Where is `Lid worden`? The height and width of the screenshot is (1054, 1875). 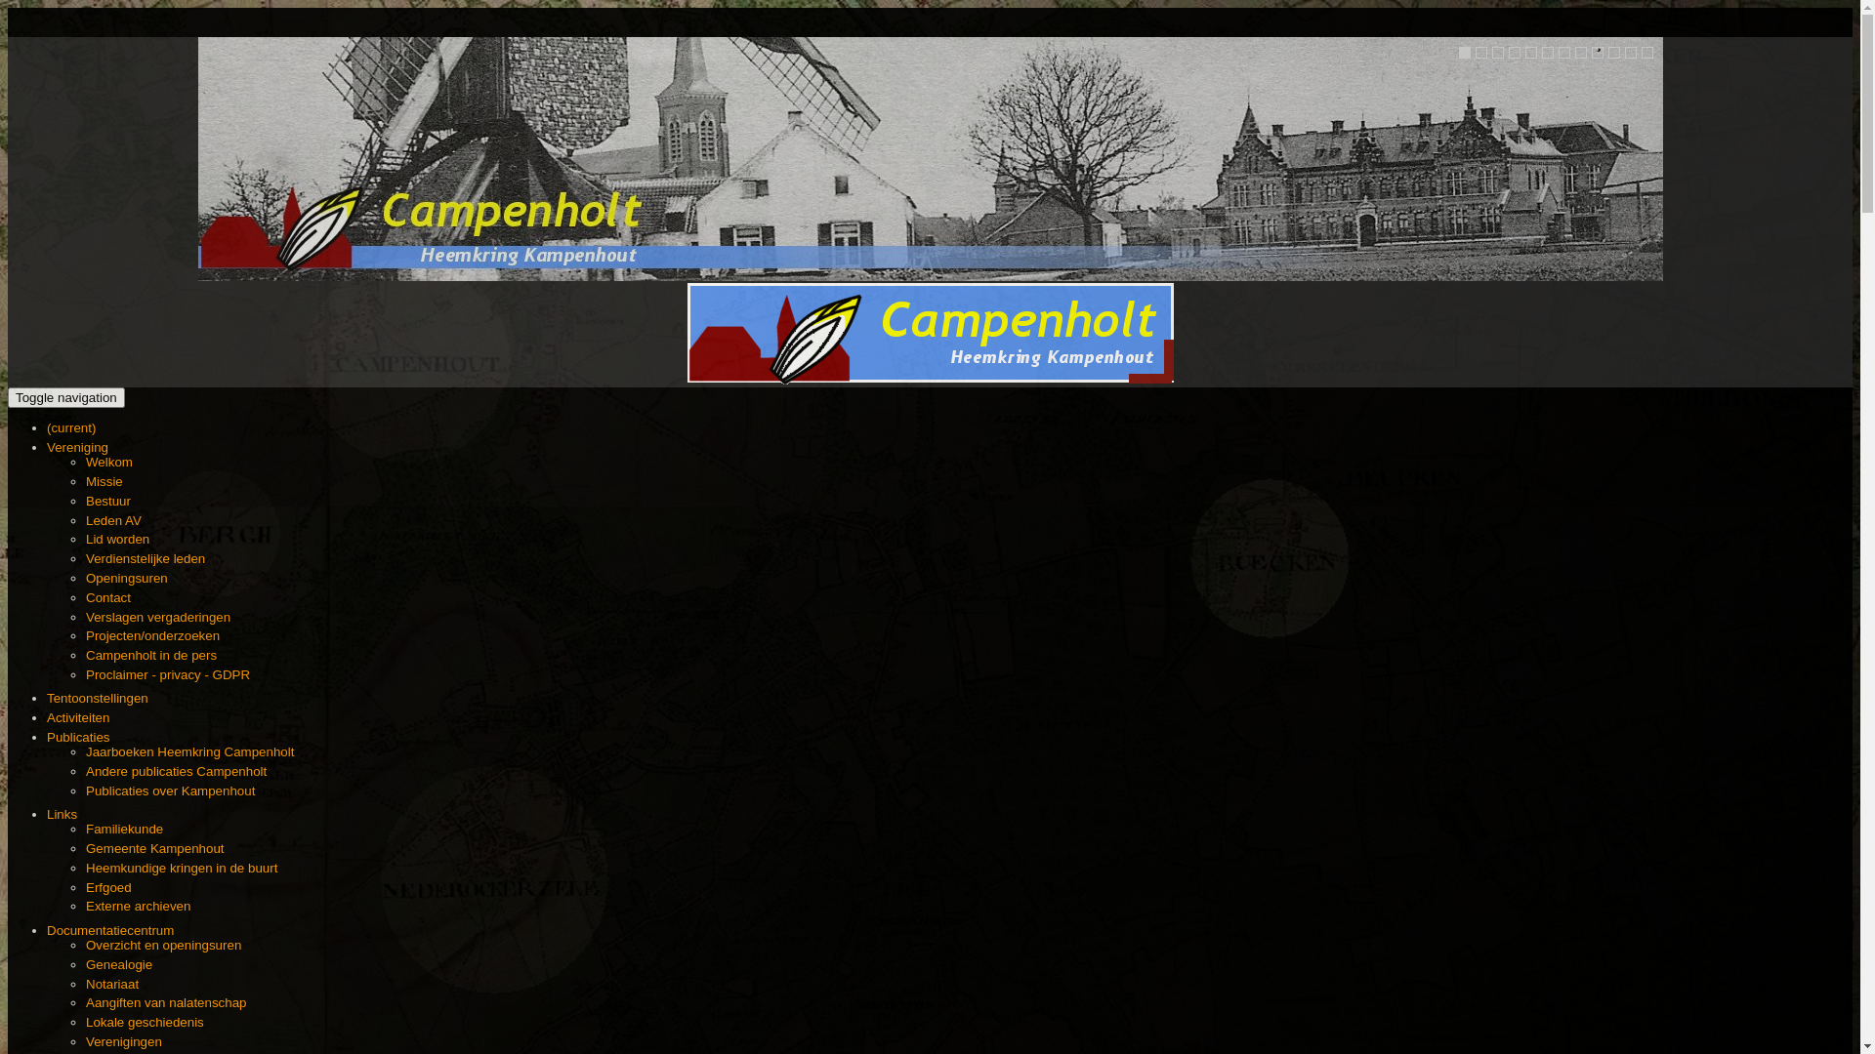
Lid worden is located at coordinates (117, 539).